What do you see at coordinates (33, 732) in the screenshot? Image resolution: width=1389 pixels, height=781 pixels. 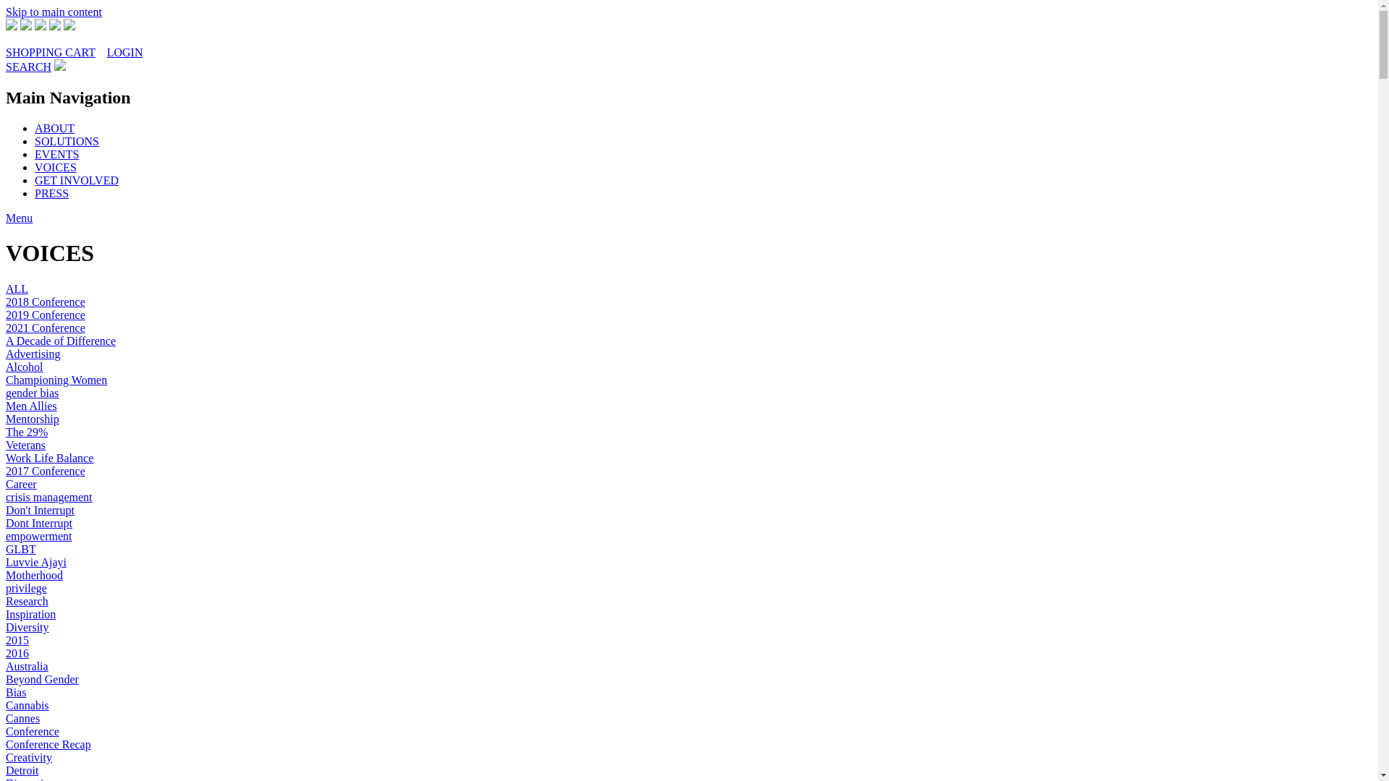 I see `Conference` at bounding box center [33, 732].